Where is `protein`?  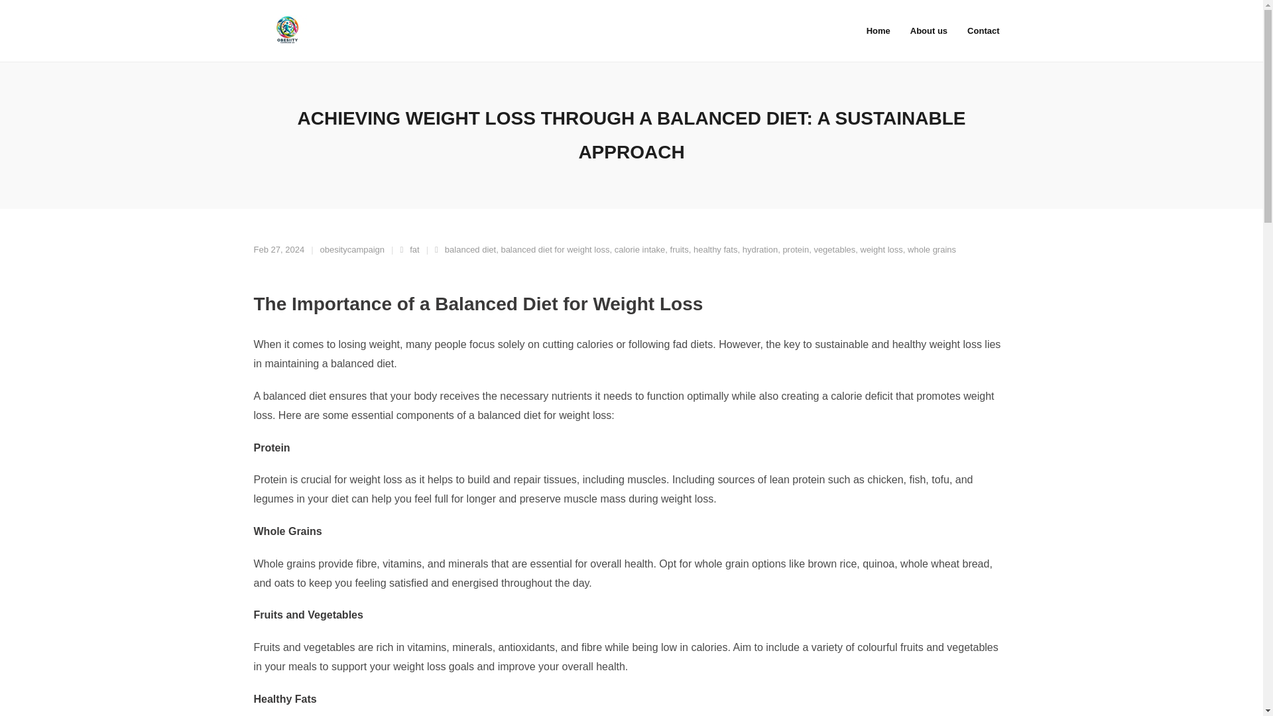
protein is located at coordinates (796, 249).